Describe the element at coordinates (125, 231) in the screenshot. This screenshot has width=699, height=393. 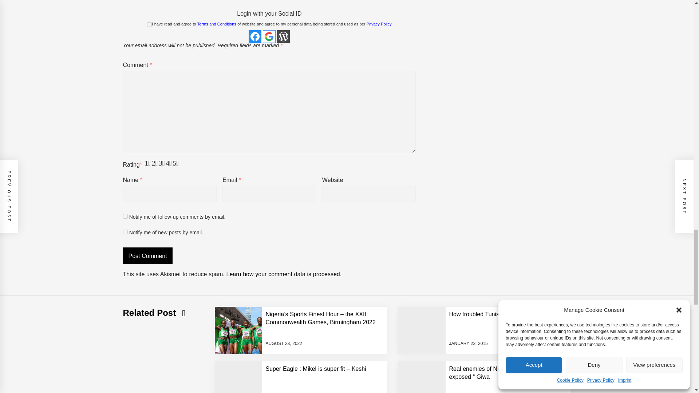
I see `subscribe` at that location.